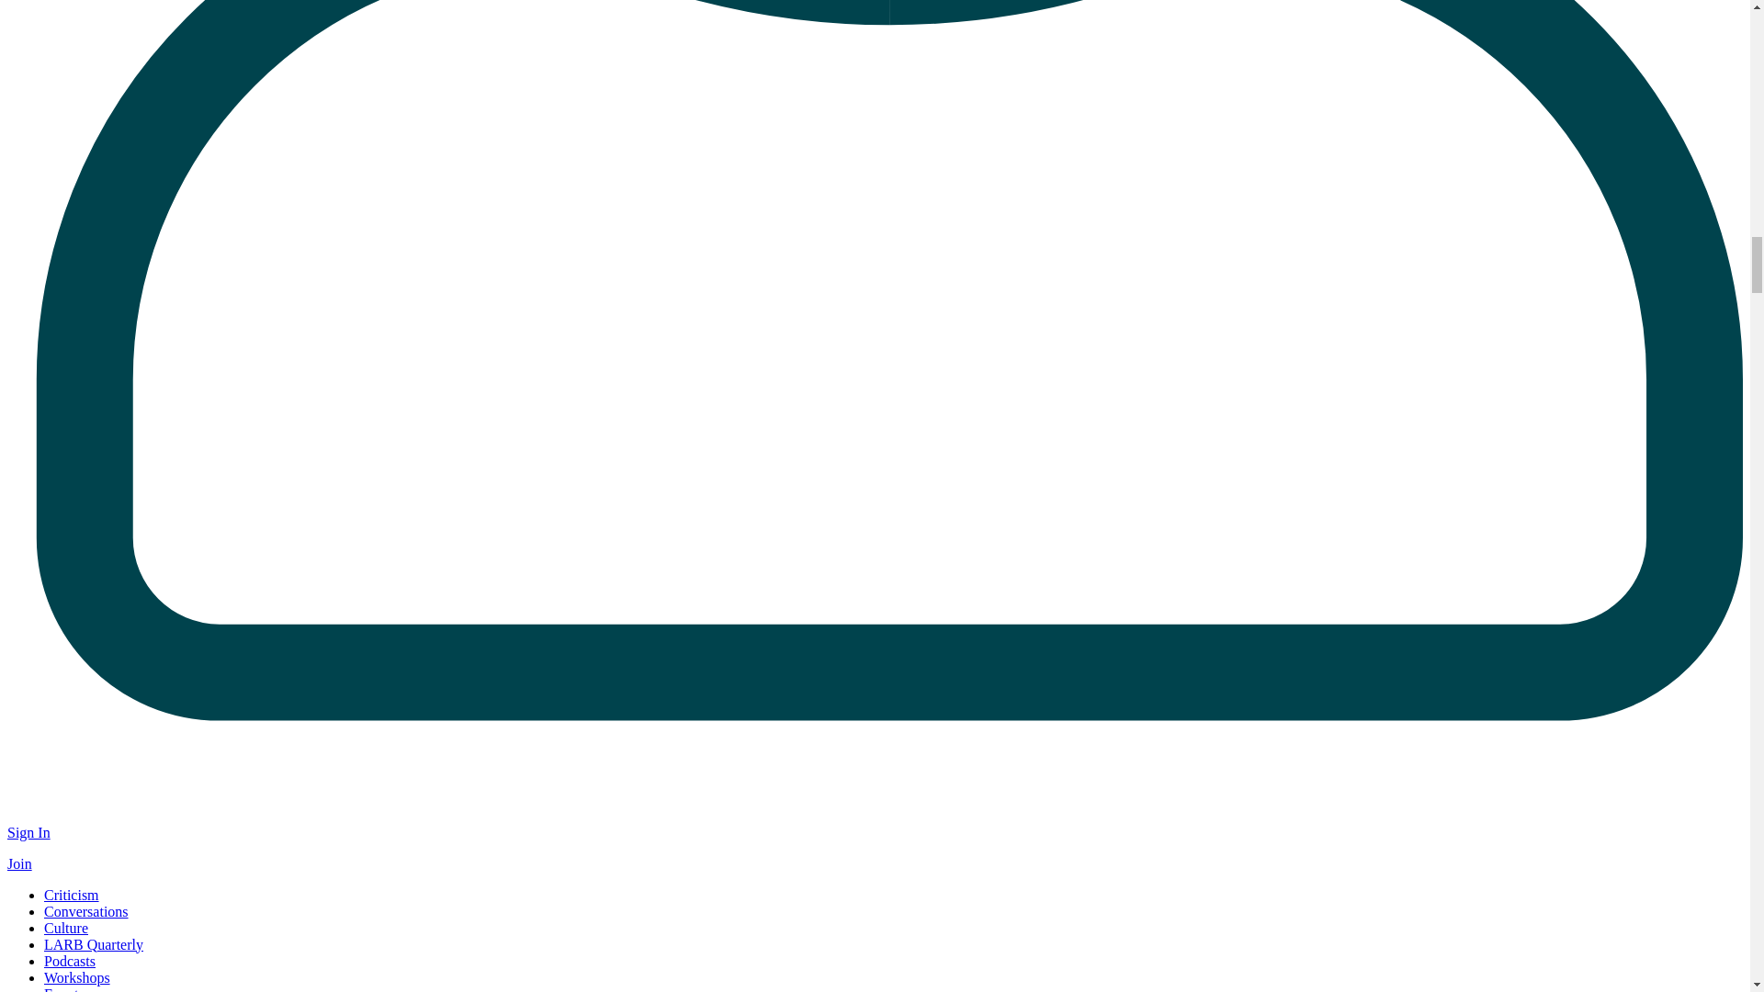 Image resolution: width=1764 pixels, height=992 pixels. What do you see at coordinates (64, 988) in the screenshot?
I see `Events` at bounding box center [64, 988].